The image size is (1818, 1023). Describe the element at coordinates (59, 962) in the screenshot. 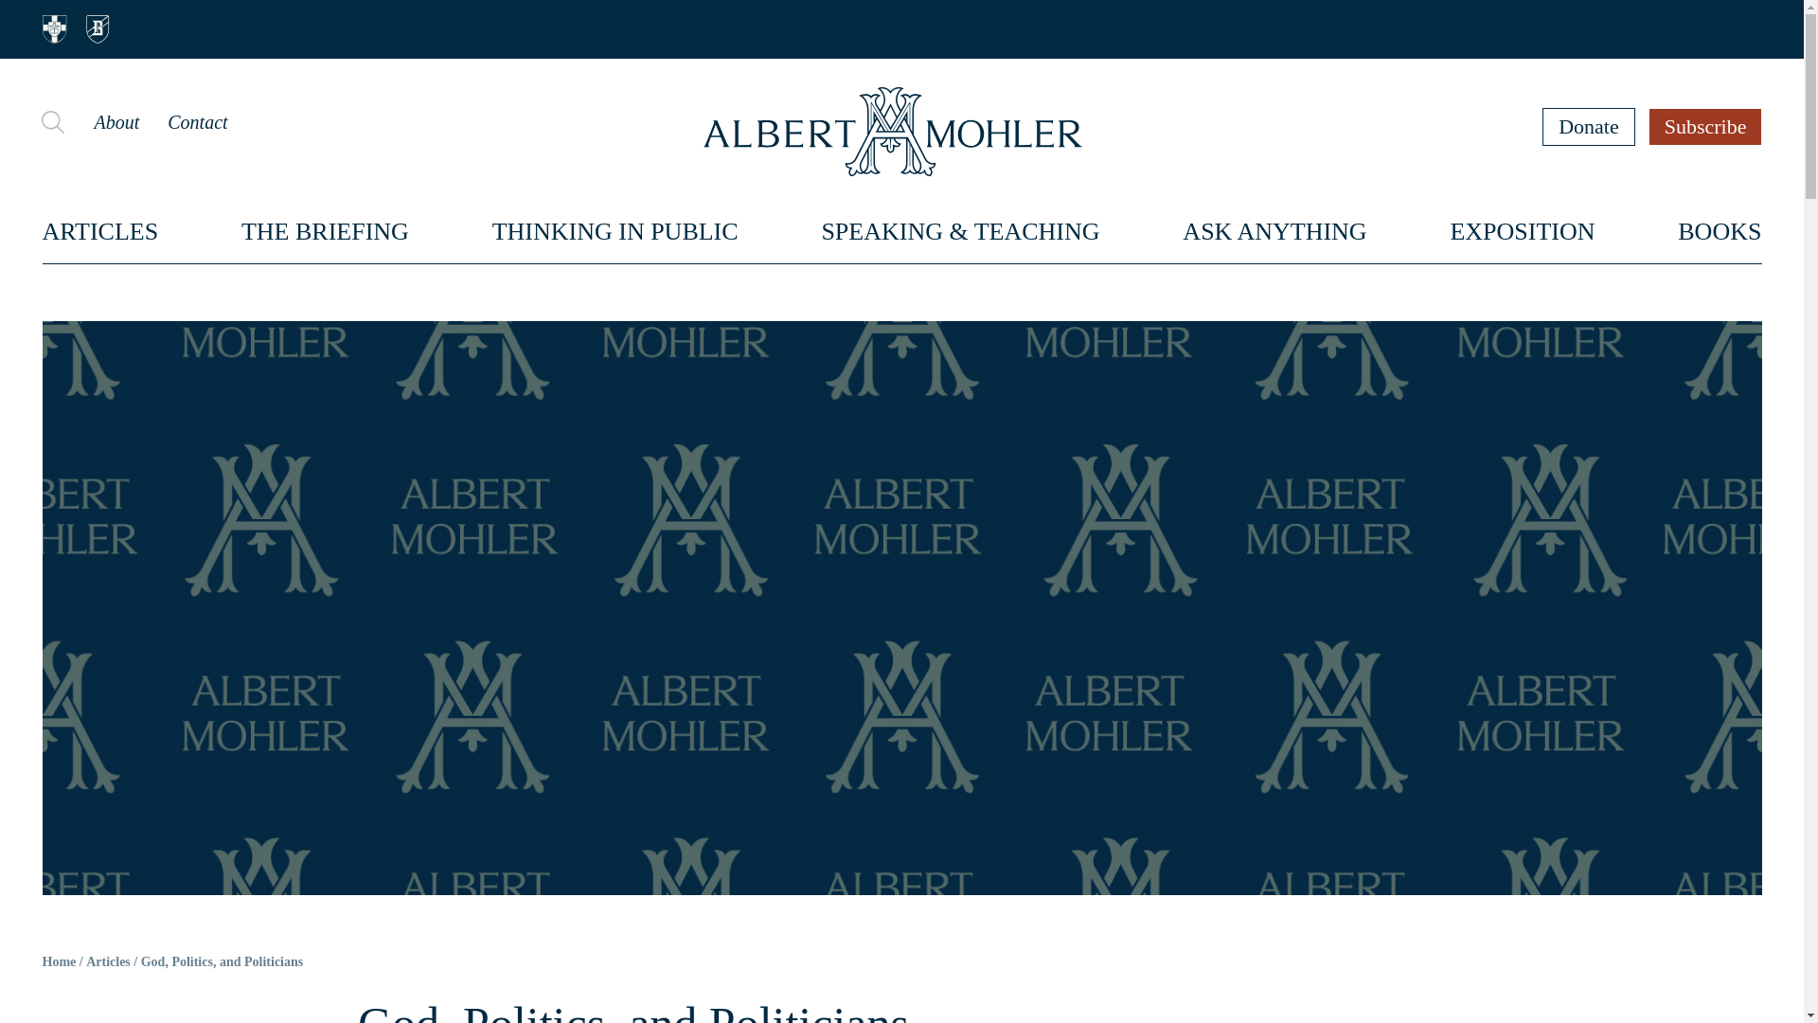

I see `Home` at that location.